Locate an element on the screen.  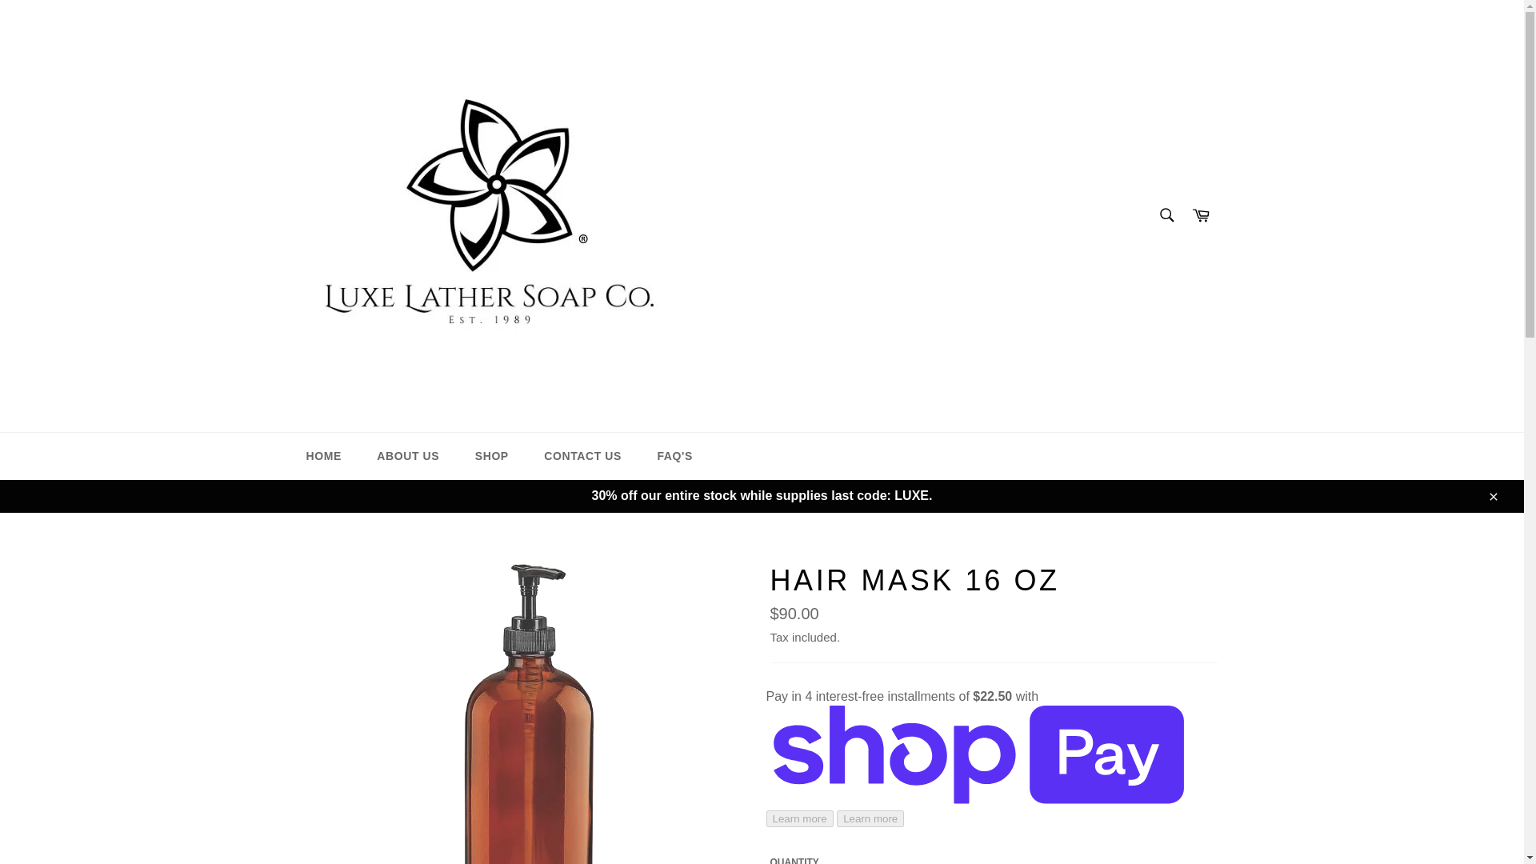
Search is located at coordinates (1166, 215).